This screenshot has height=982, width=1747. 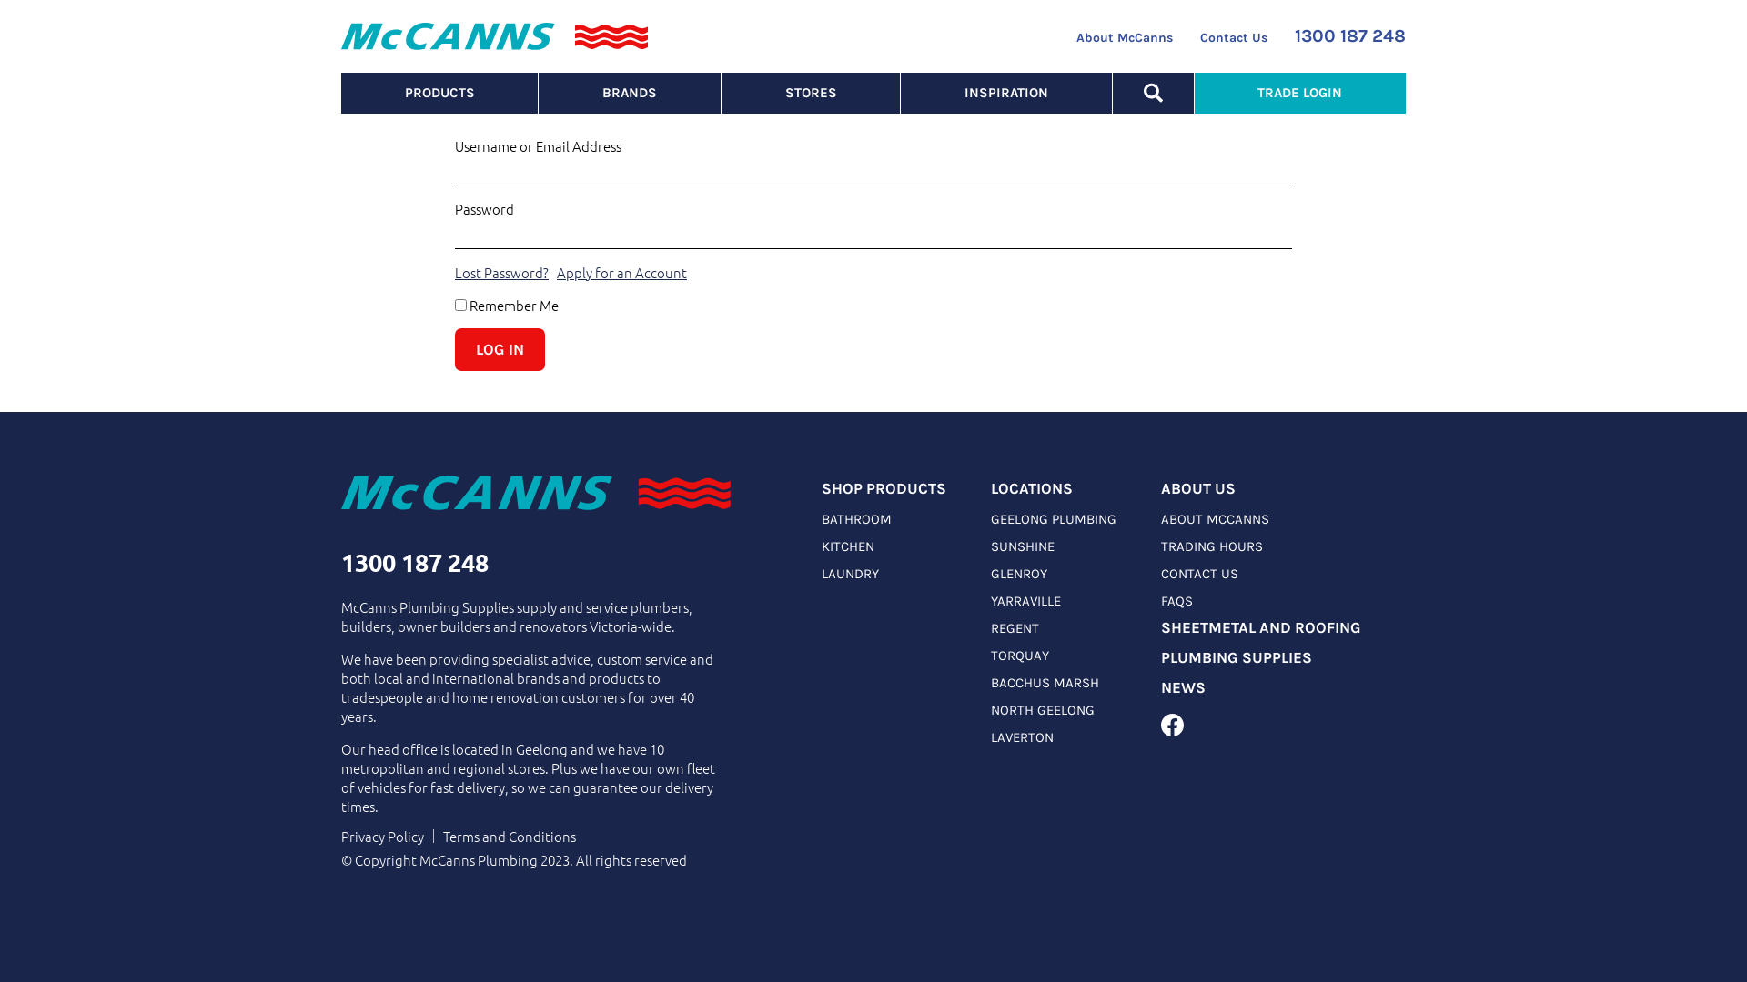 What do you see at coordinates (1154, 93) in the screenshot?
I see `SEARCH` at bounding box center [1154, 93].